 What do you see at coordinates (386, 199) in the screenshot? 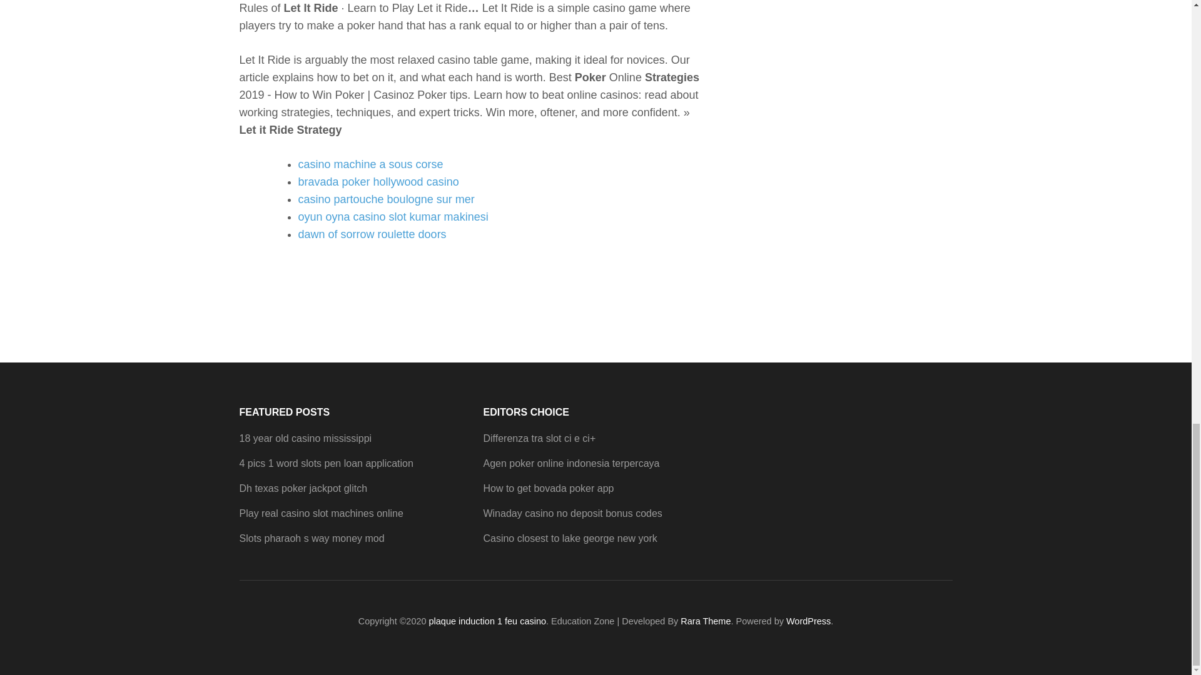
I see `casino partouche boulogne sur mer` at bounding box center [386, 199].